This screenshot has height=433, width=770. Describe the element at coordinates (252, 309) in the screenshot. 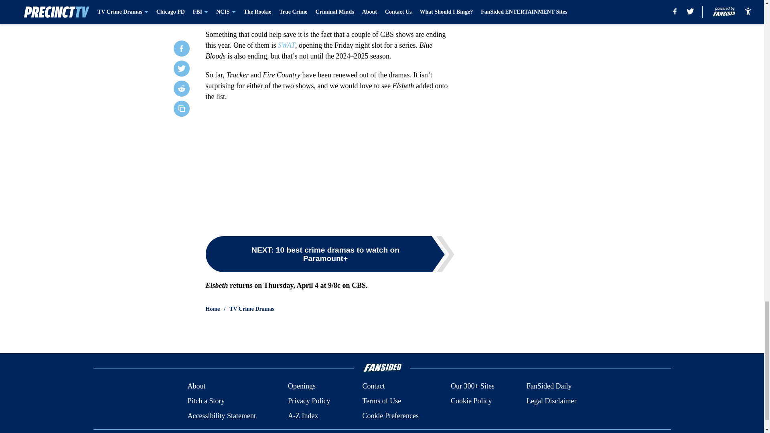

I see `TV Crime Dramas` at that location.